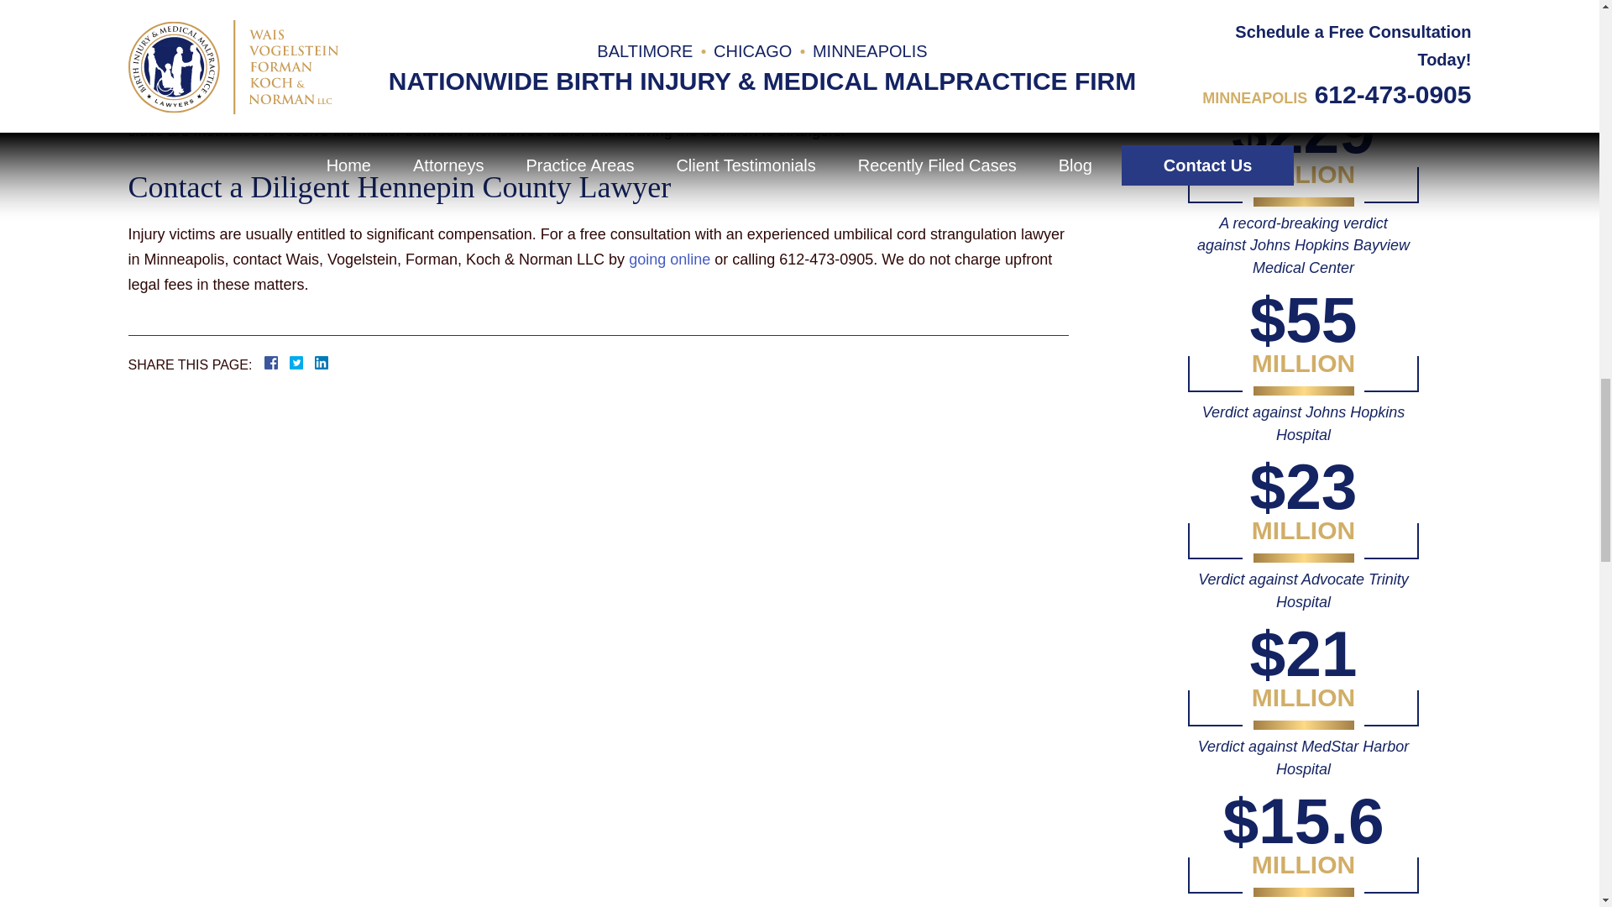 The image size is (1612, 907). Describe the element at coordinates (302, 363) in the screenshot. I see `Twitter` at that location.